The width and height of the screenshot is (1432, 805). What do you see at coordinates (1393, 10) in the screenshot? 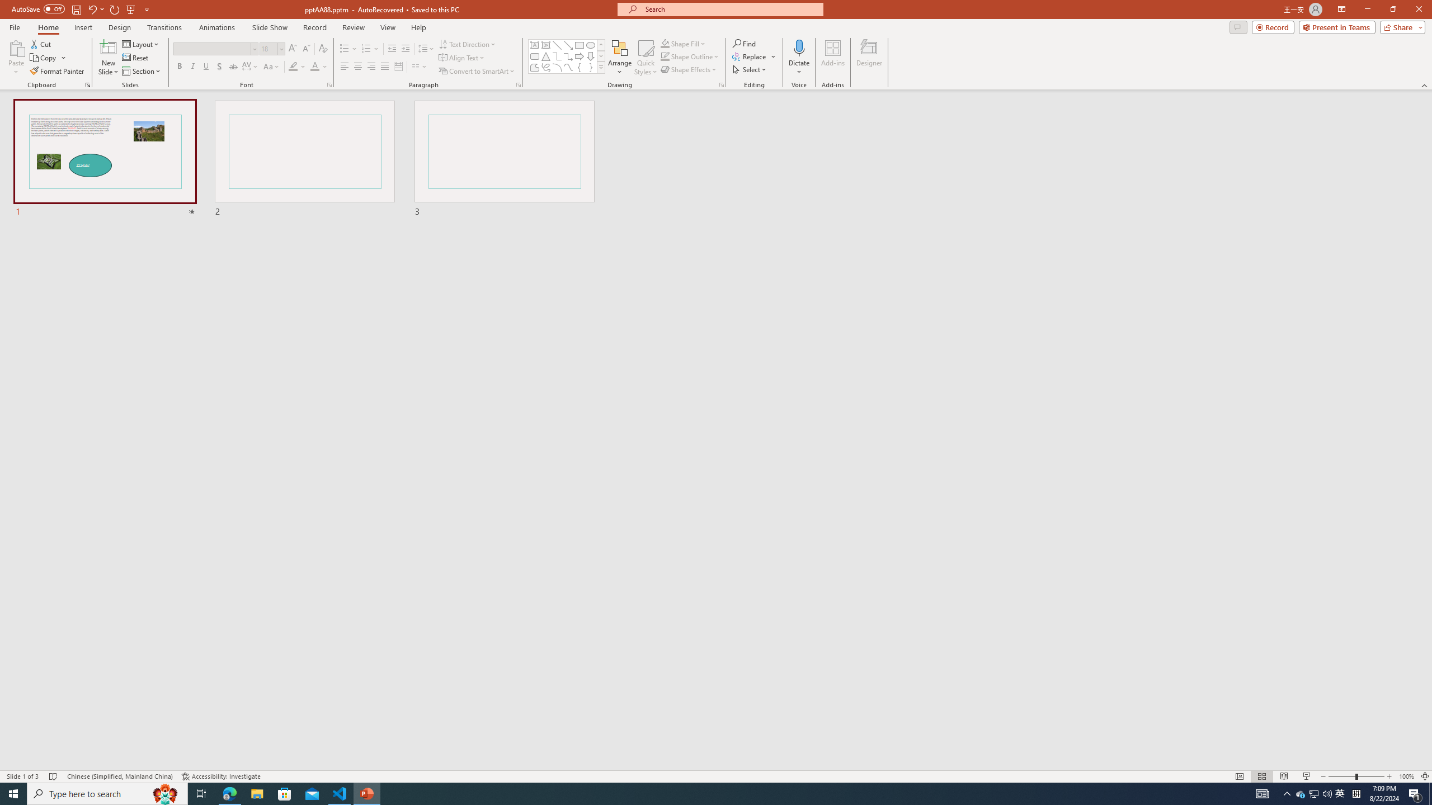
I see `Restore Down` at bounding box center [1393, 10].